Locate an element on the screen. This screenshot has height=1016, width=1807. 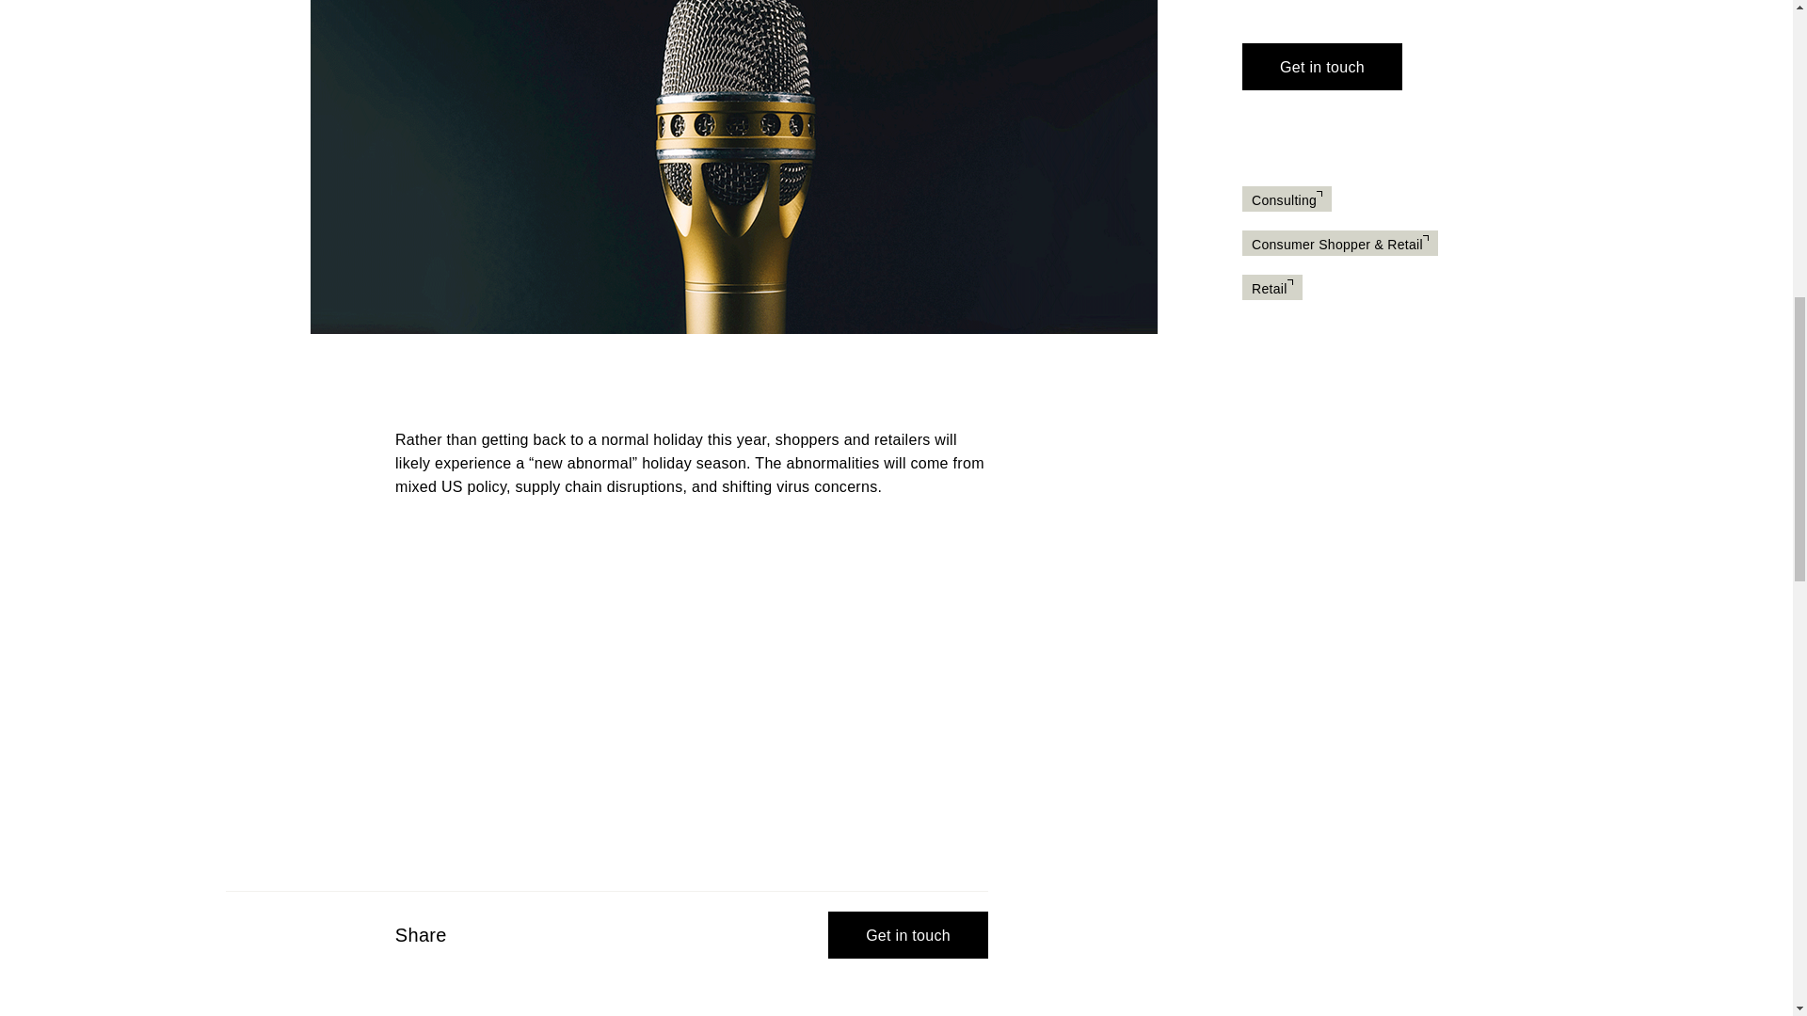
Consulting is located at coordinates (1287, 200).